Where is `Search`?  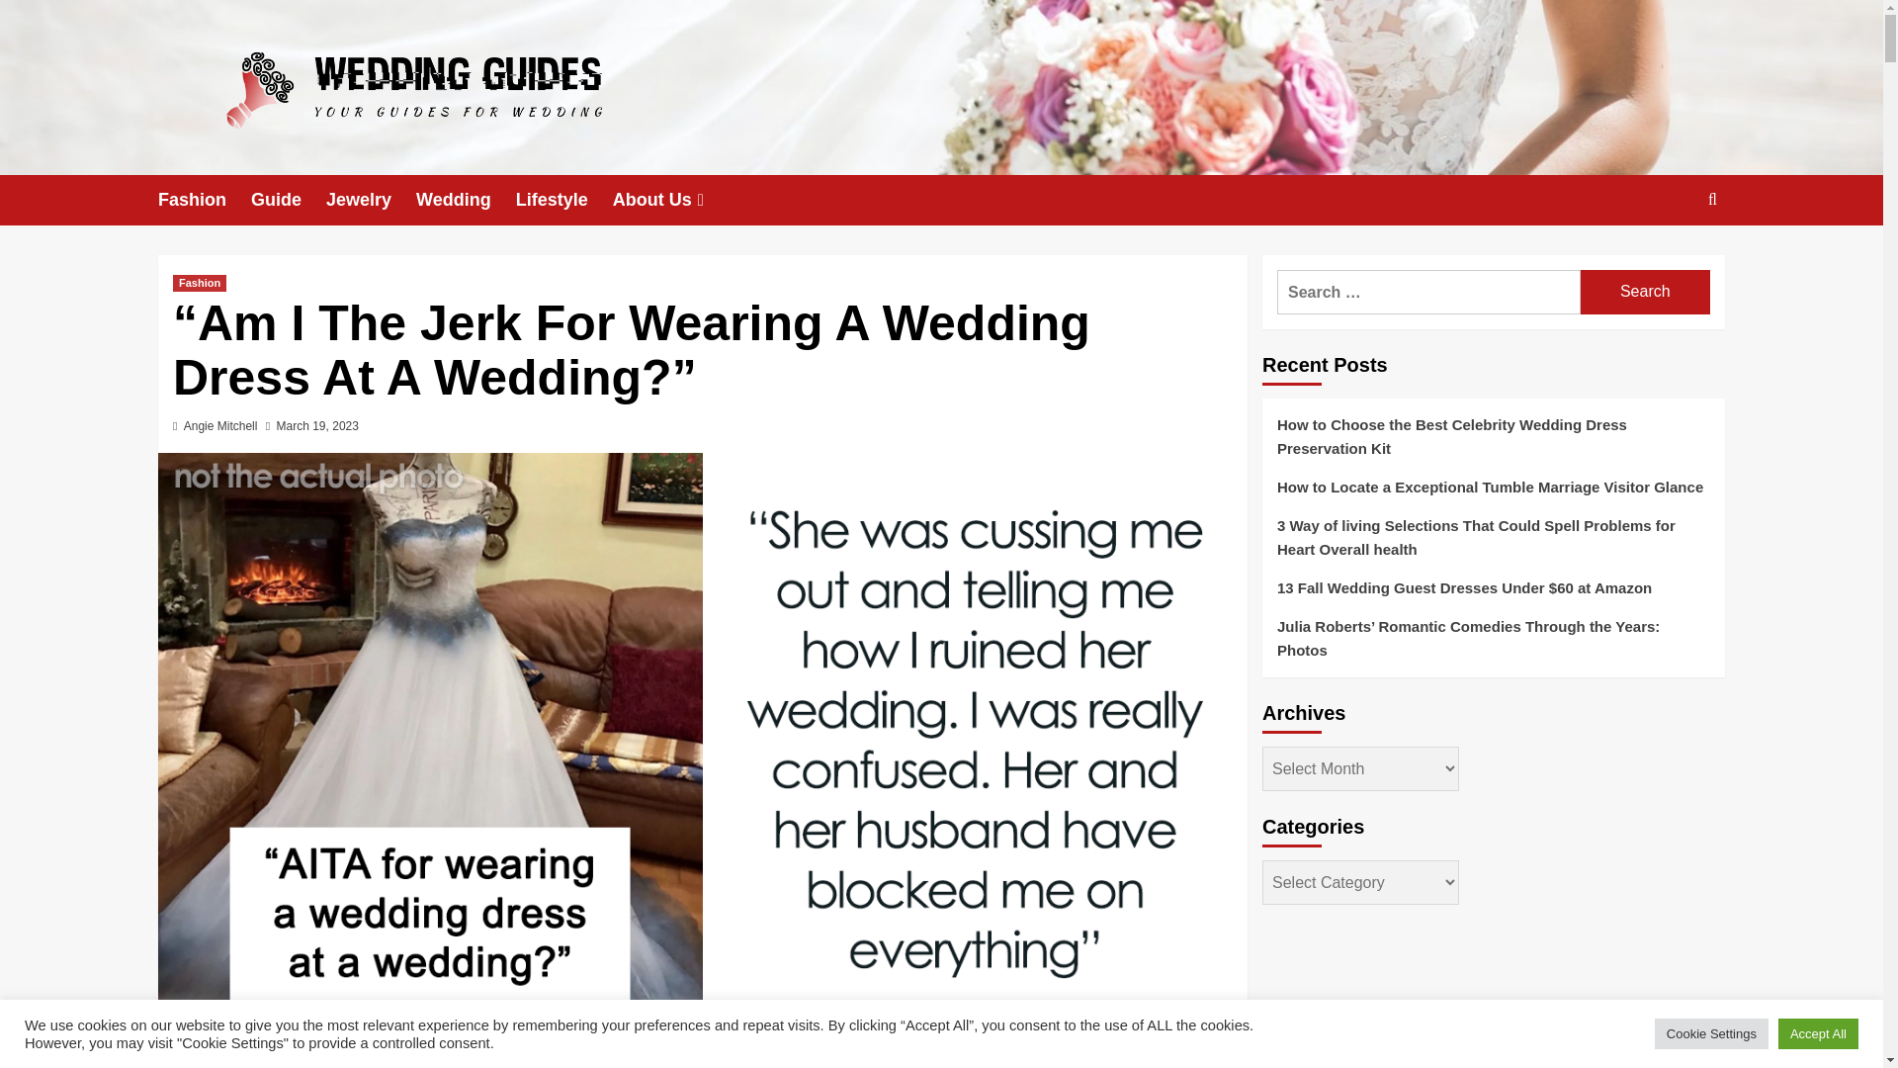
Search is located at coordinates (1645, 292).